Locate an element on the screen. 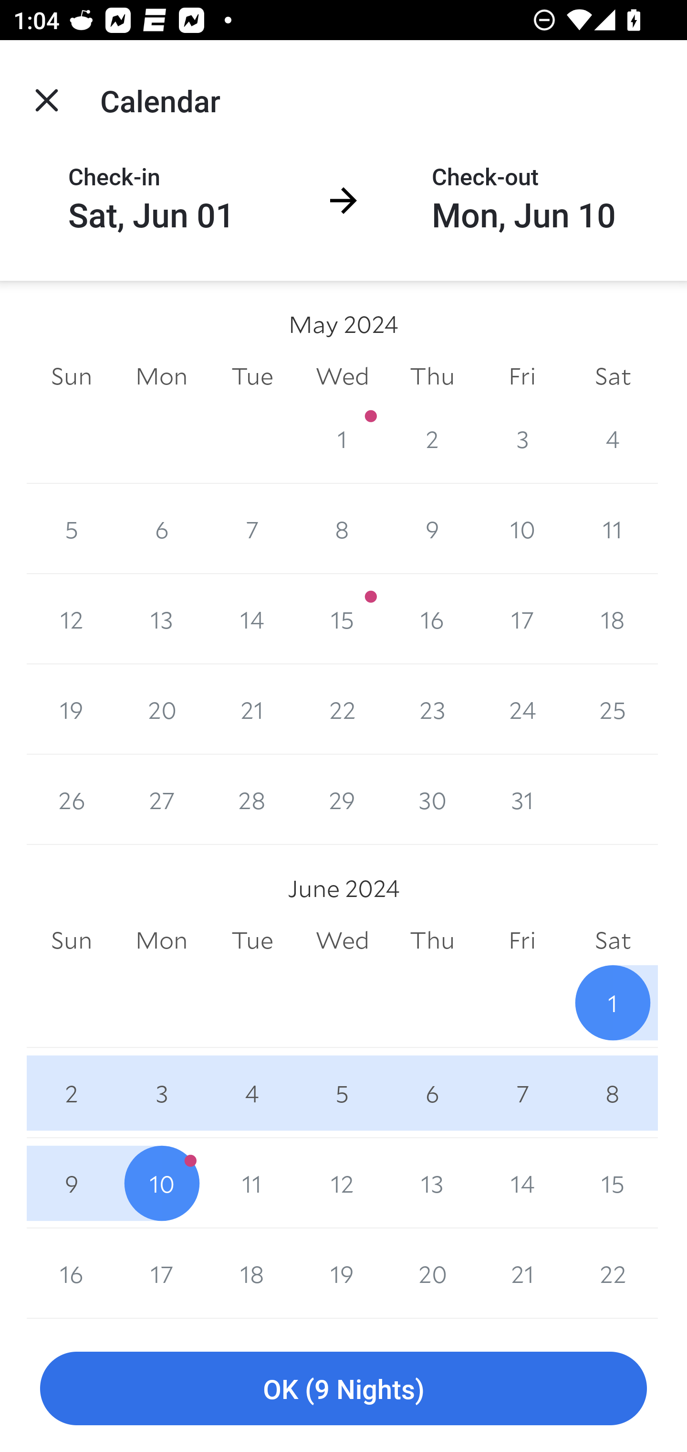 This screenshot has height=1452, width=687. 7 7 June 2024 is located at coordinates (522, 1093).